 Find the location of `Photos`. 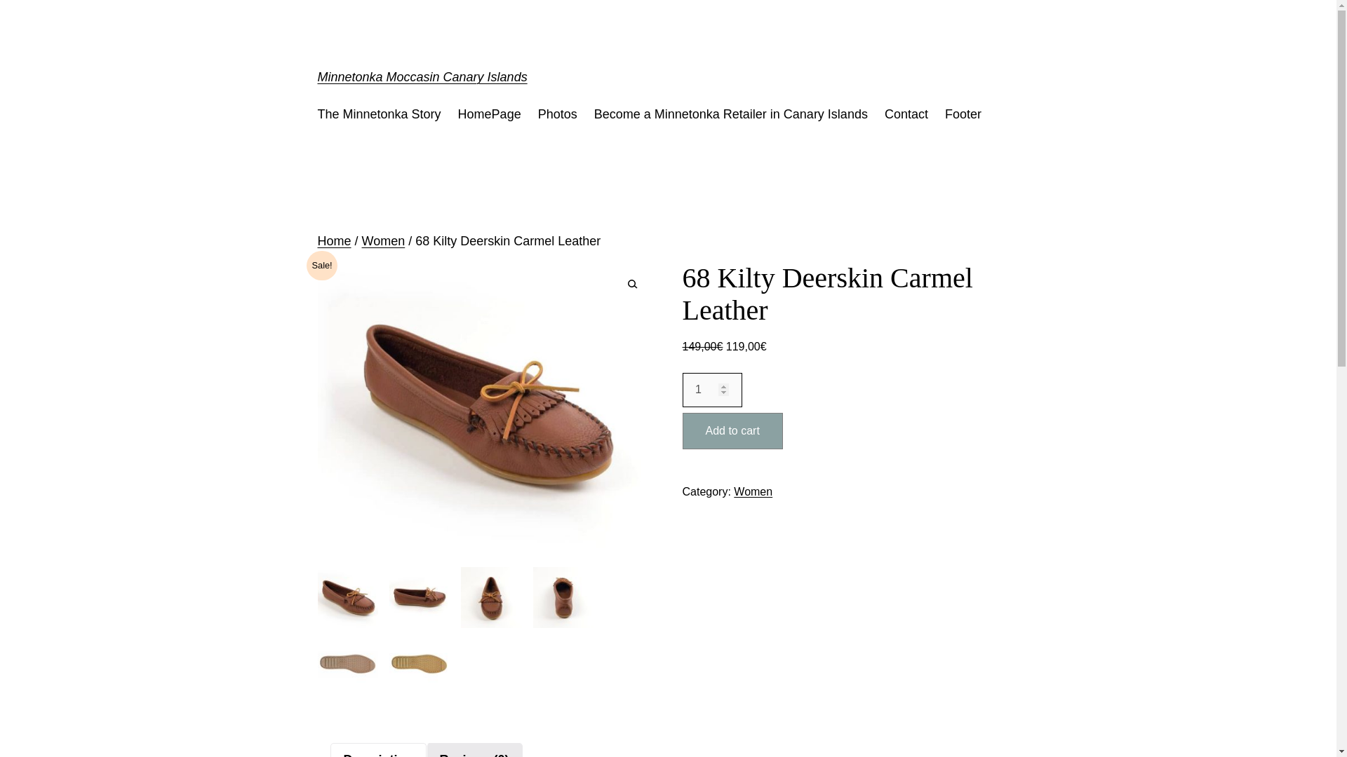

Photos is located at coordinates (557, 115).